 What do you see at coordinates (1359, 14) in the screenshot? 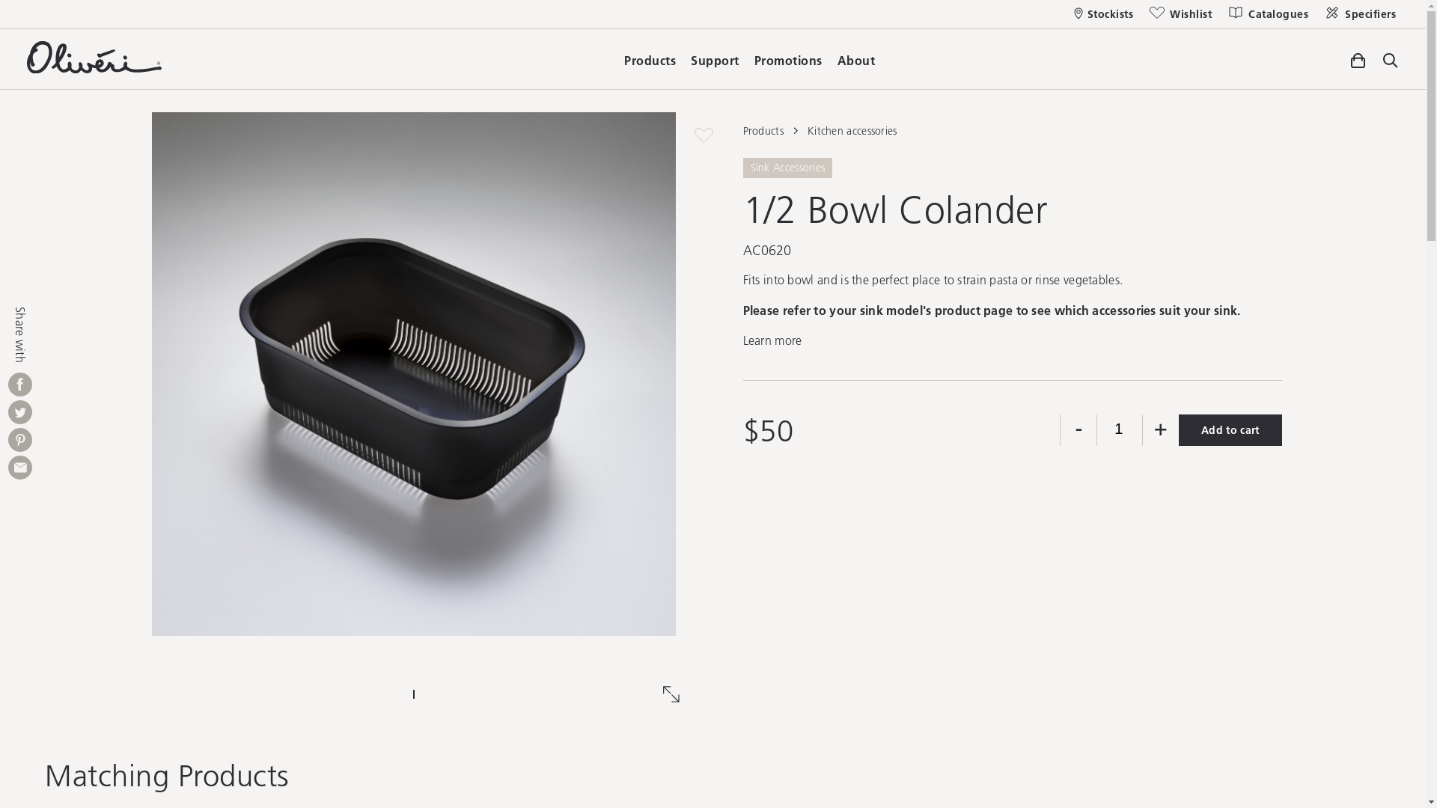
I see `Specifiers` at bounding box center [1359, 14].